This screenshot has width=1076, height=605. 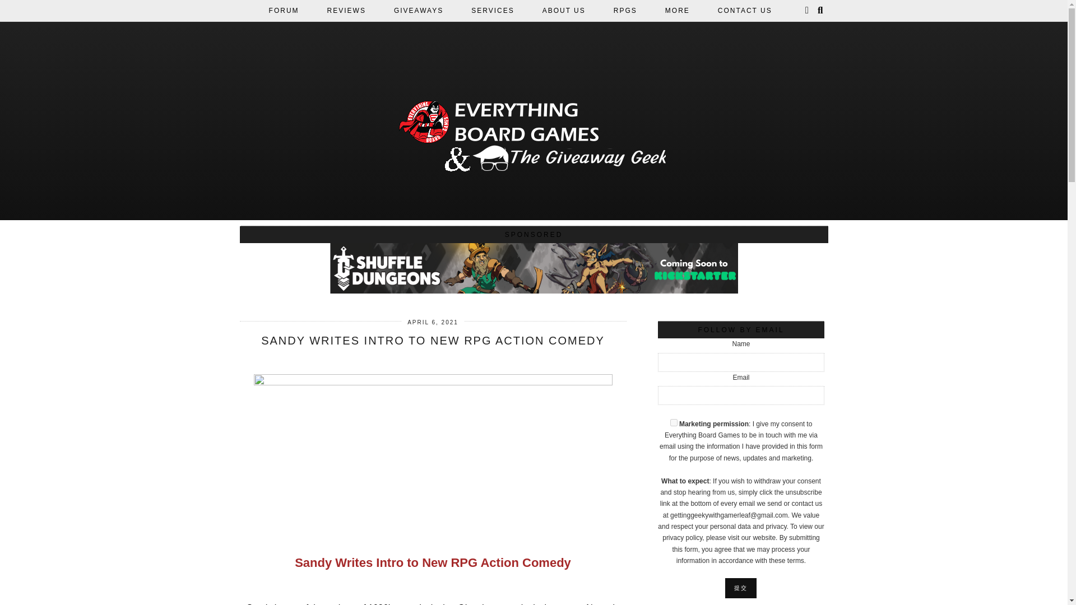 I want to click on RPGS, so click(x=625, y=10).